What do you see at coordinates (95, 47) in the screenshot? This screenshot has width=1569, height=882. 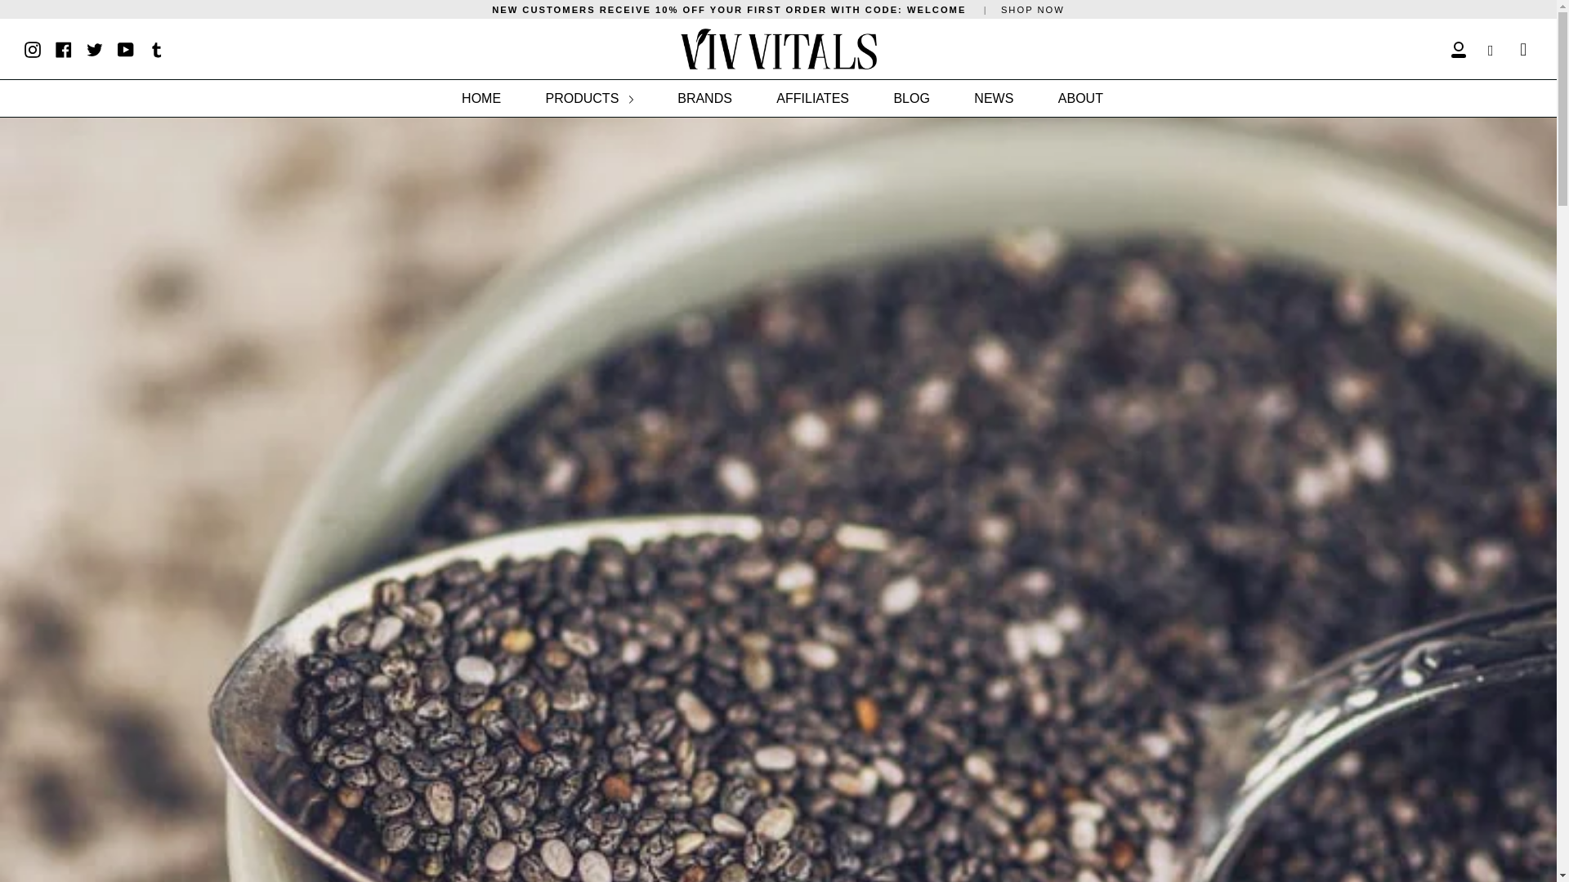 I see `VIV Vitals on Twitter` at bounding box center [95, 47].